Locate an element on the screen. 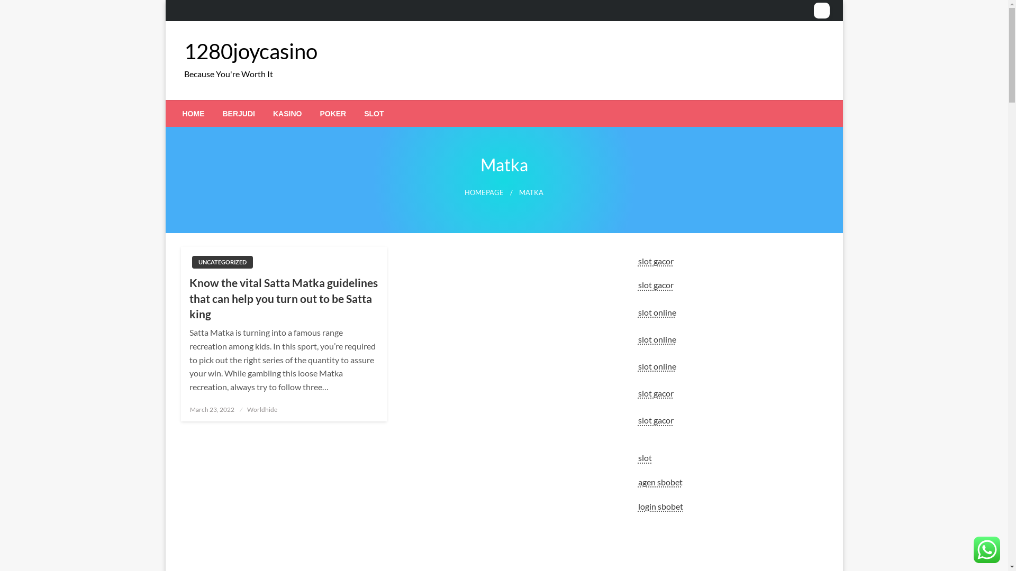 Image resolution: width=1016 pixels, height=571 pixels. 1280joycasino is located at coordinates (251, 51).